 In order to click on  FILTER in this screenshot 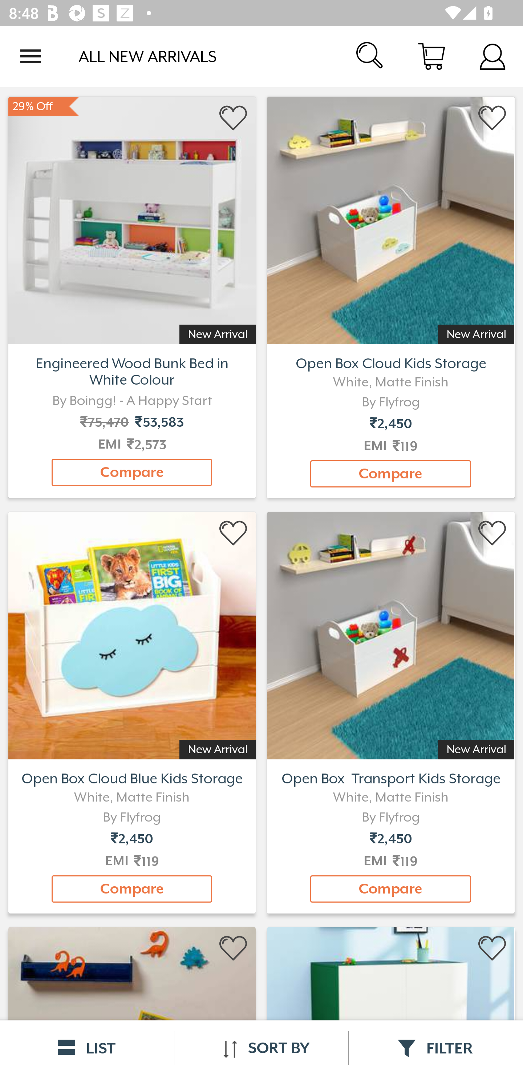, I will do `click(436, 1048)`.